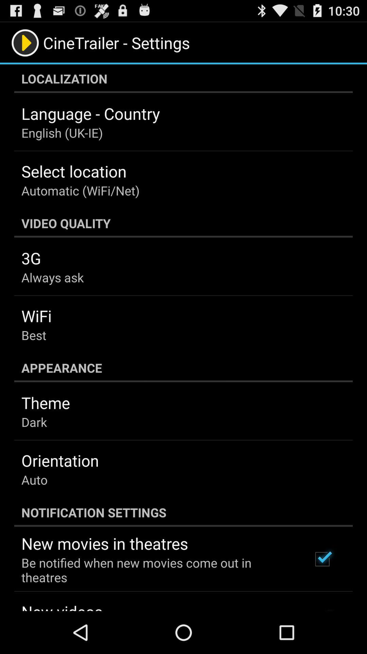 The image size is (367, 654). What do you see at coordinates (46, 403) in the screenshot?
I see `select the theme item` at bounding box center [46, 403].